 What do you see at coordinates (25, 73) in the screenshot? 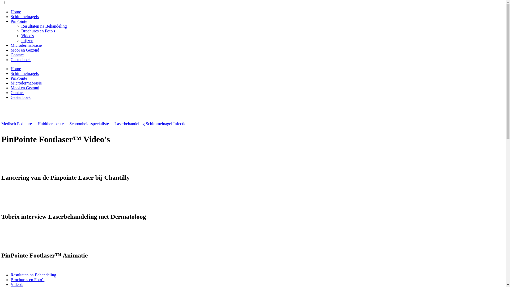
I see `Schimmelnagels` at bounding box center [25, 73].